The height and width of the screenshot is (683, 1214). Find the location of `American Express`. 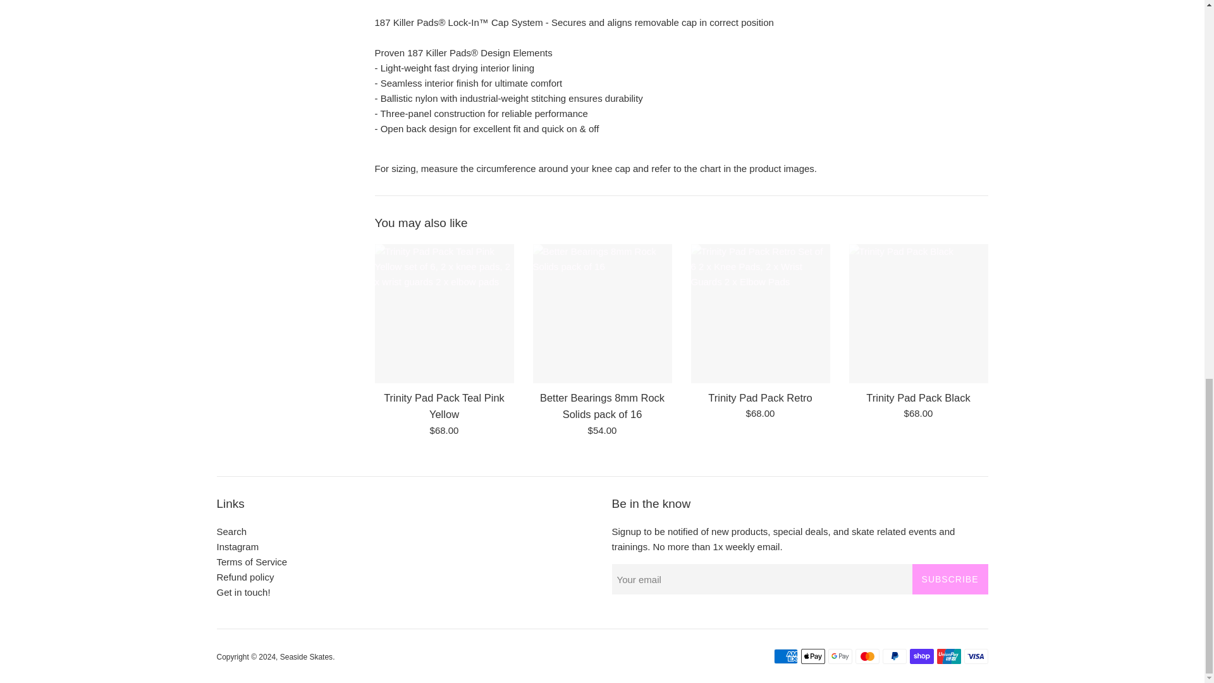

American Express is located at coordinates (785, 656).